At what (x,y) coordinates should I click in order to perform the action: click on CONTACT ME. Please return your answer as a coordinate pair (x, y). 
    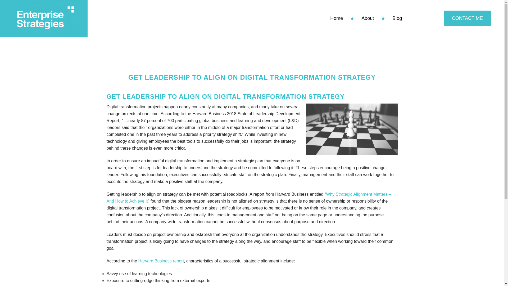
    Looking at the image, I should click on (467, 18).